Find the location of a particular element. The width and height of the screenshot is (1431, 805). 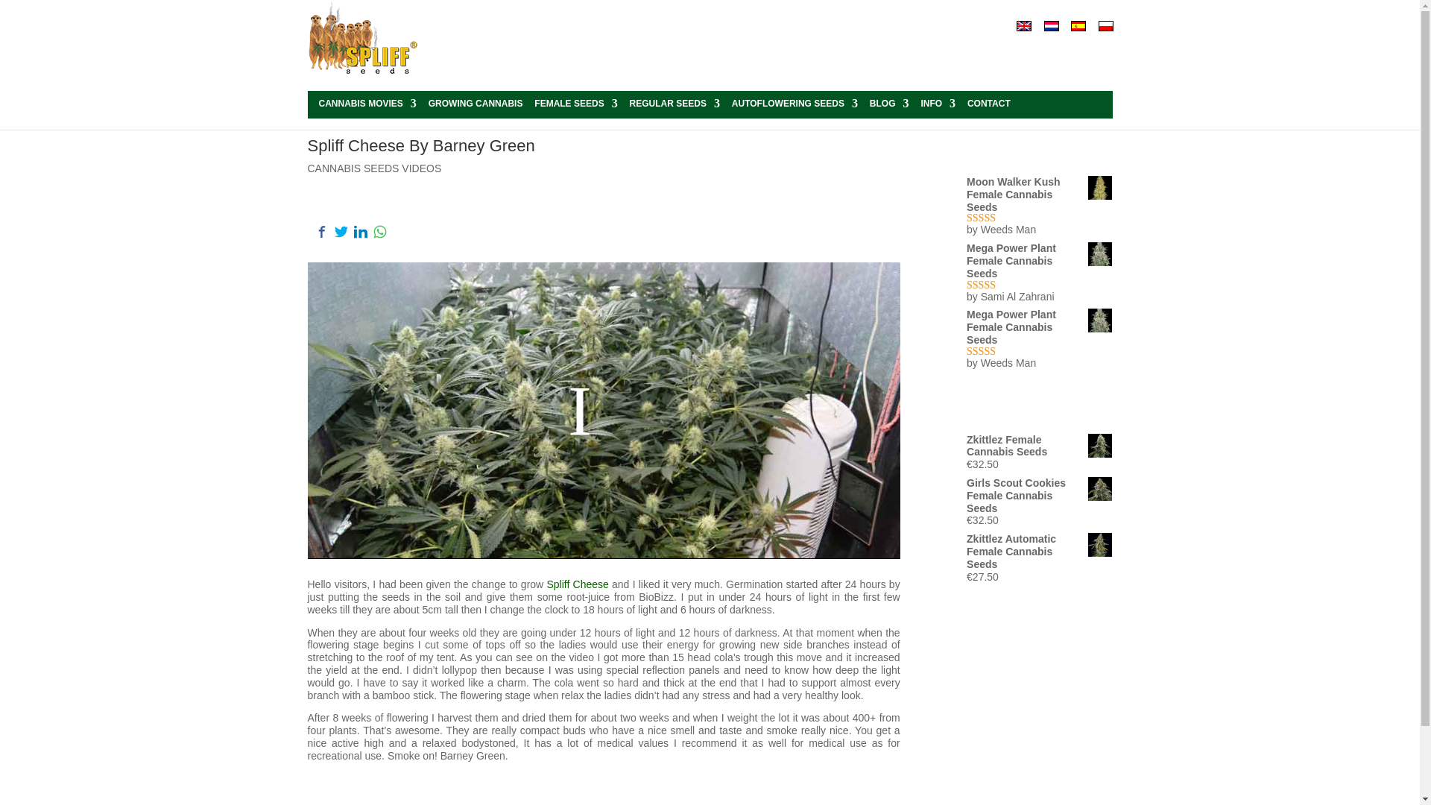

Share on WhatsApp is located at coordinates (379, 231).